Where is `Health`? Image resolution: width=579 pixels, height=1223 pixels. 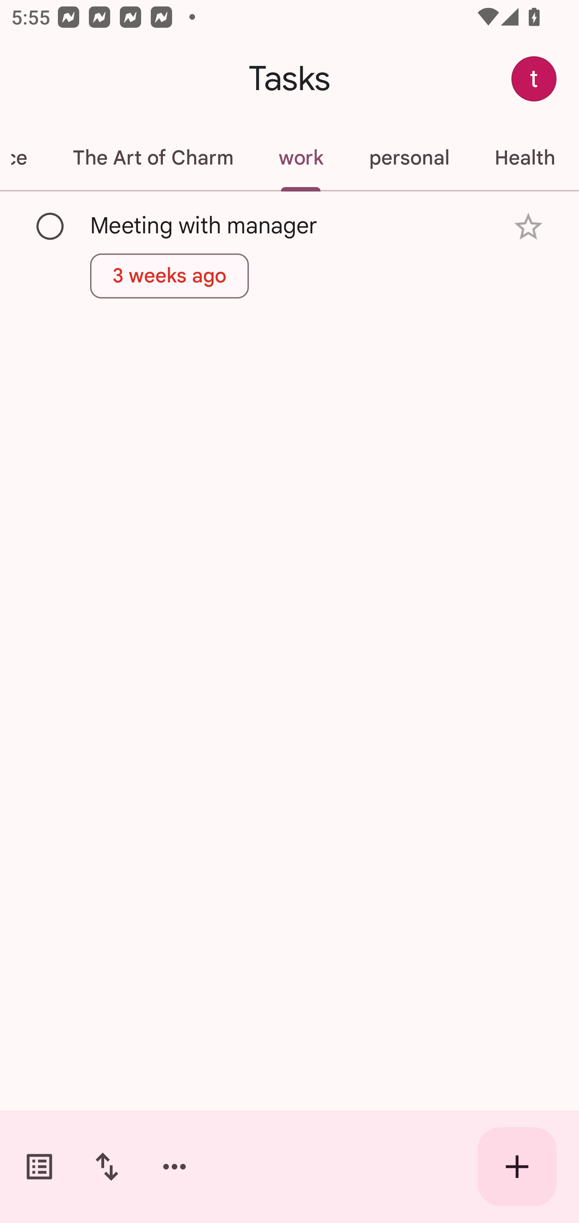
Health is located at coordinates (525, 158).